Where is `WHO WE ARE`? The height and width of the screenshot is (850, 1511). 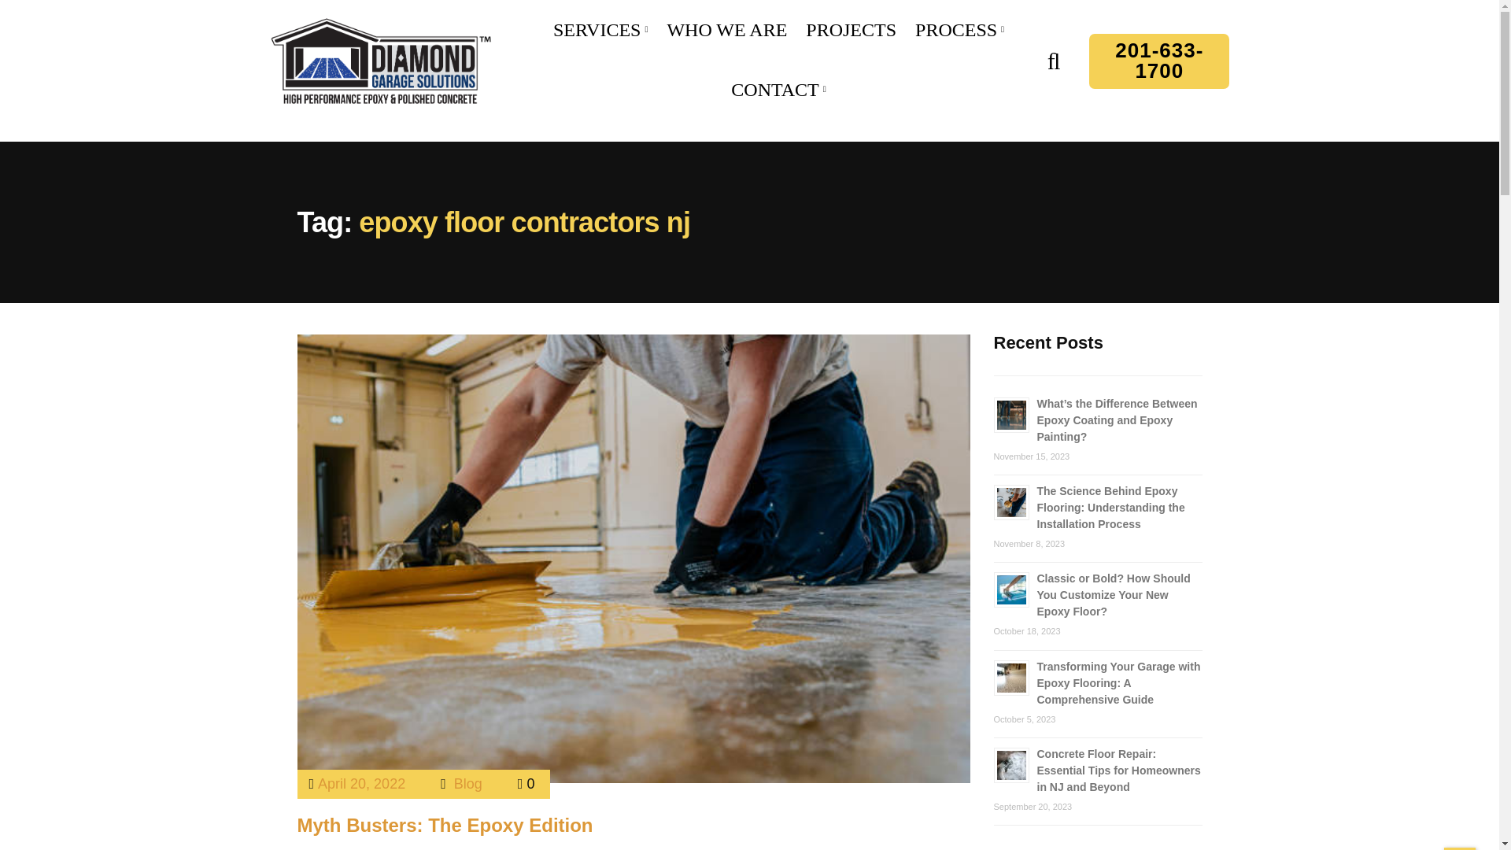 WHO WE ARE is located at coordinates (726, 31).